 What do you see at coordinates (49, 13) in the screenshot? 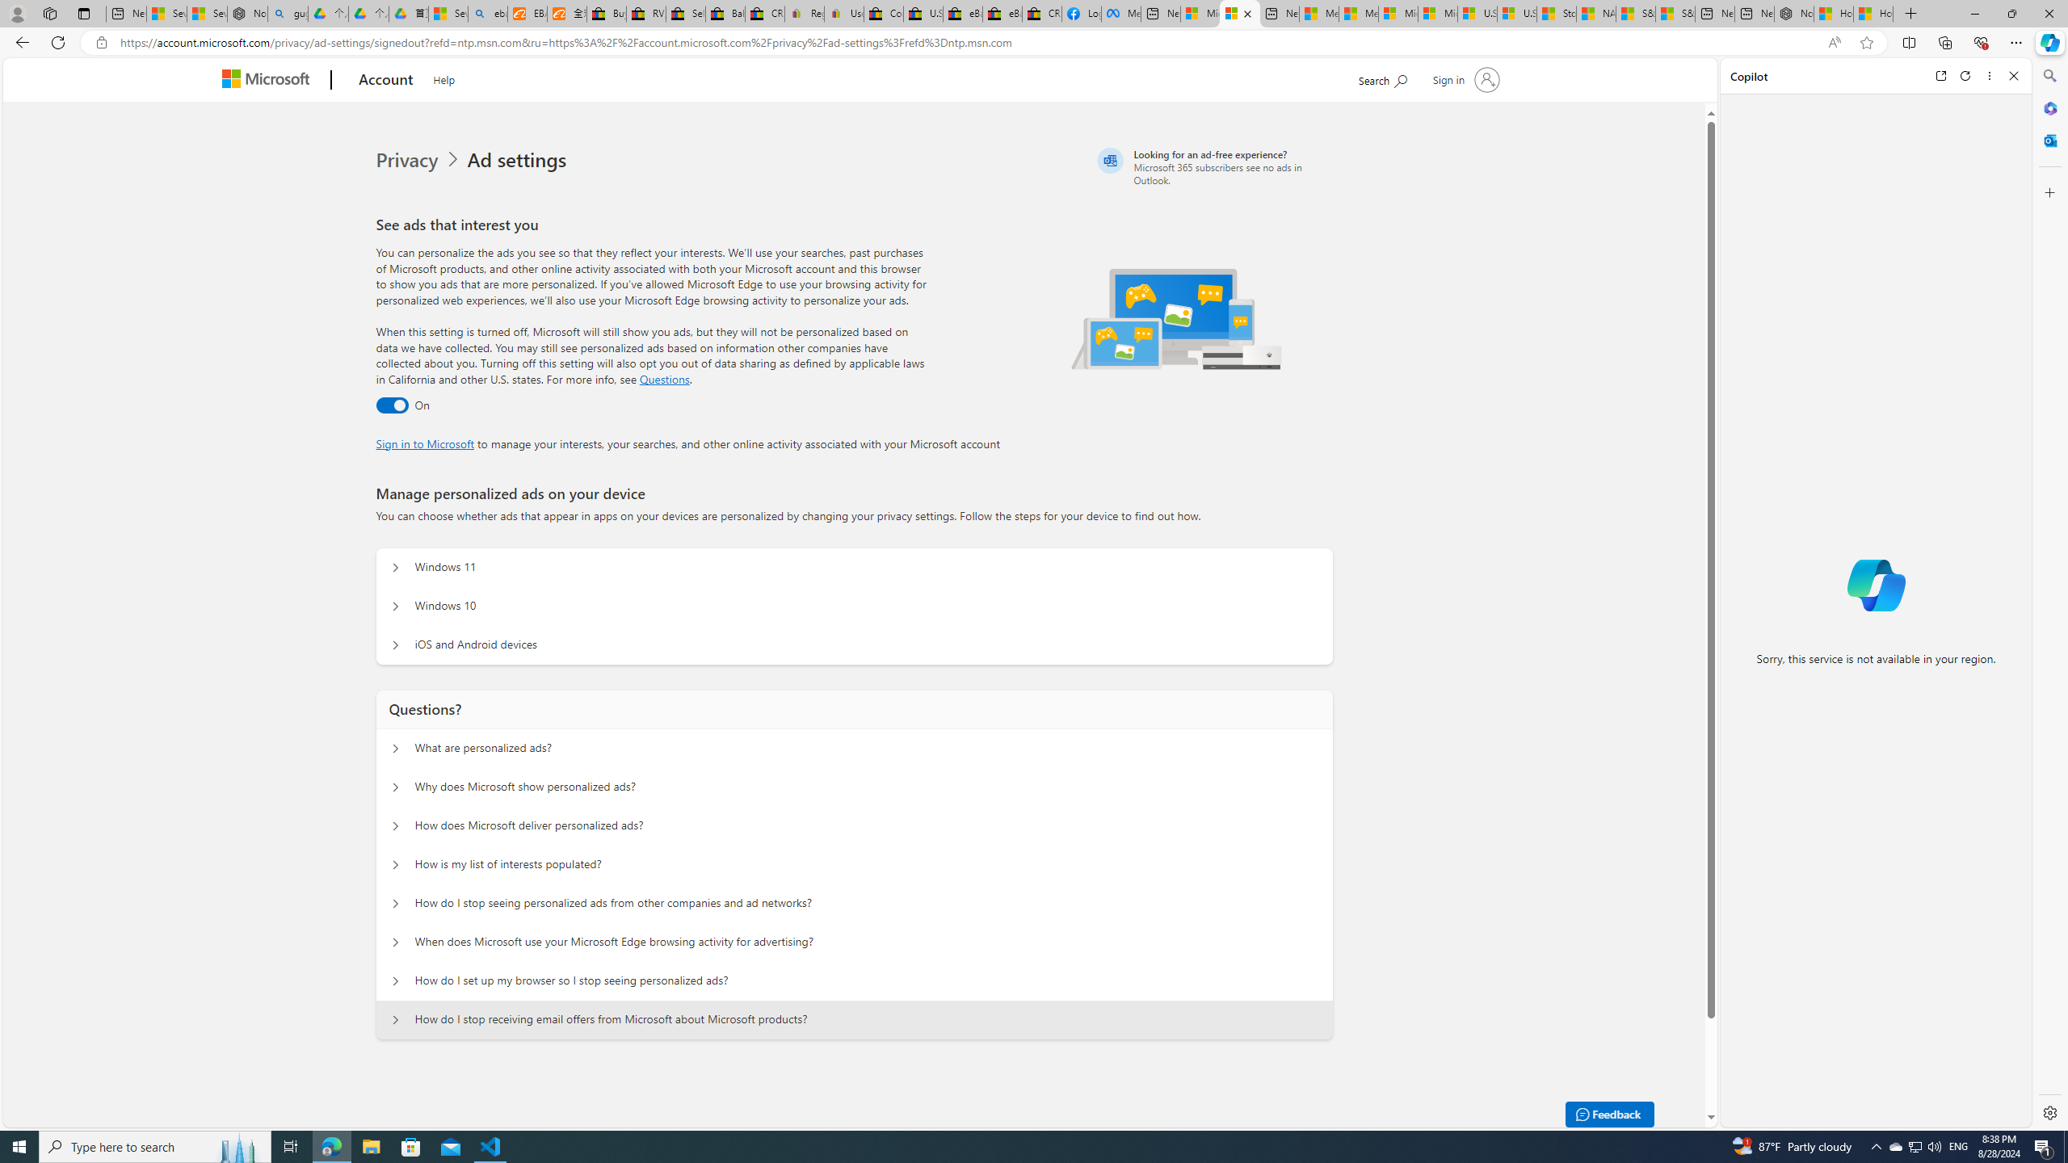
I see `Workspaces` at bounding box center [49, 13].